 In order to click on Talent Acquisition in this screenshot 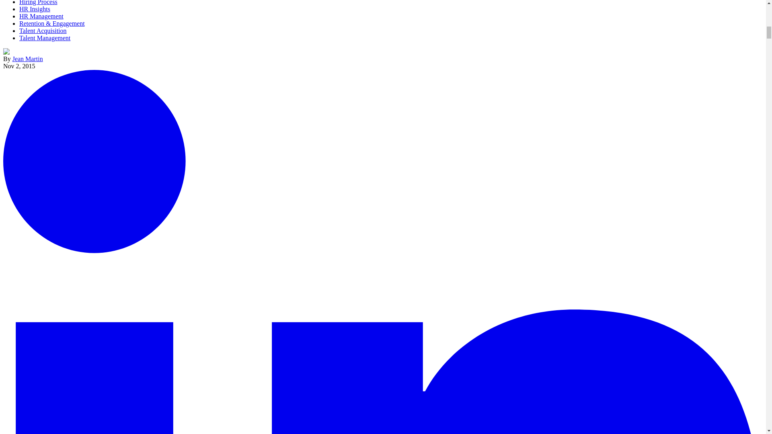, I will do `click(43, 31)`.